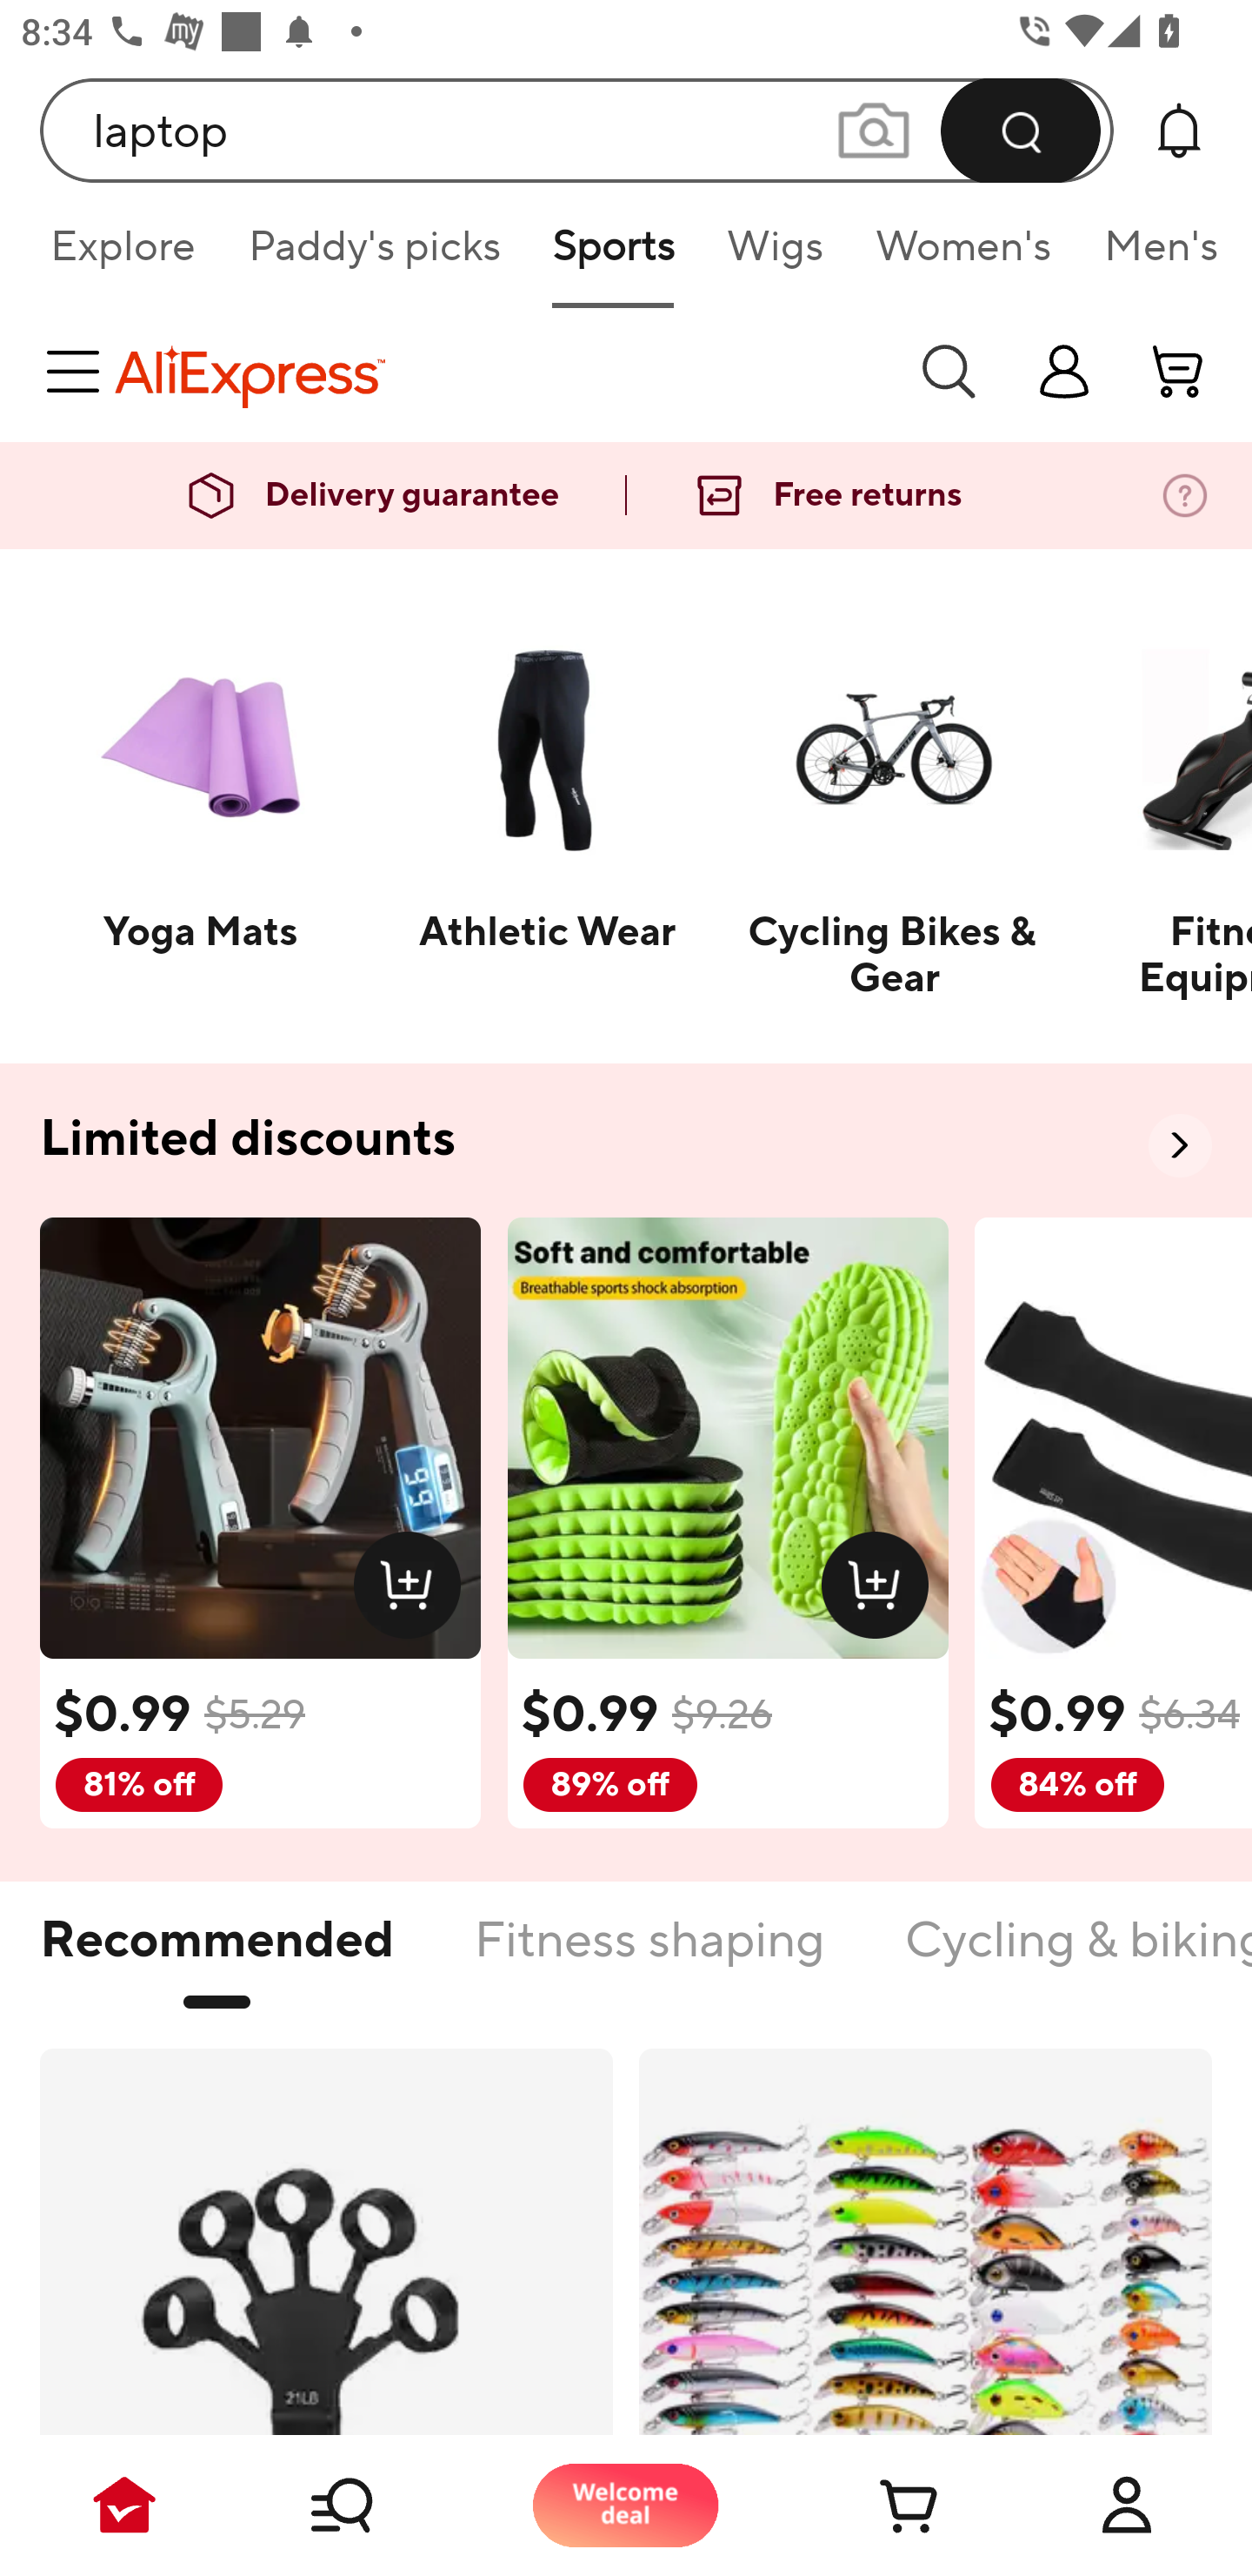 The image size is (1252, 2576). I want to click on Recommended, so click(217, 1957).